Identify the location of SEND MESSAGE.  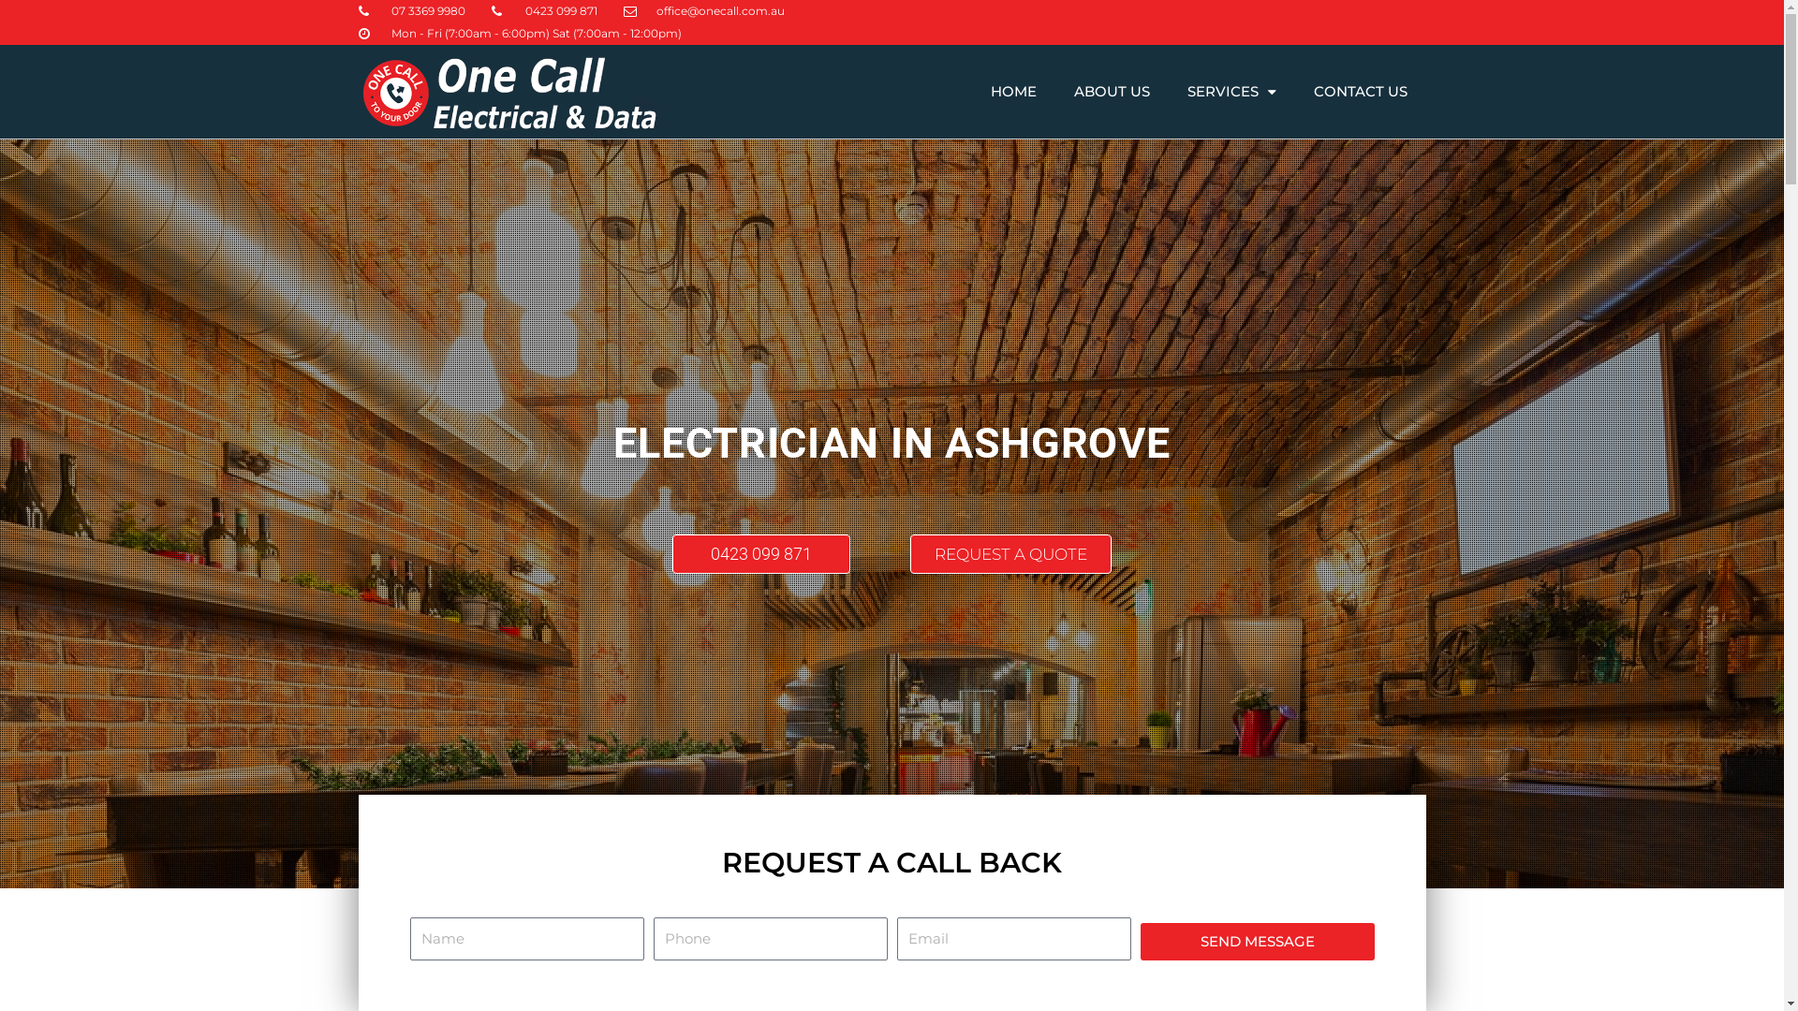
(1258, 942).